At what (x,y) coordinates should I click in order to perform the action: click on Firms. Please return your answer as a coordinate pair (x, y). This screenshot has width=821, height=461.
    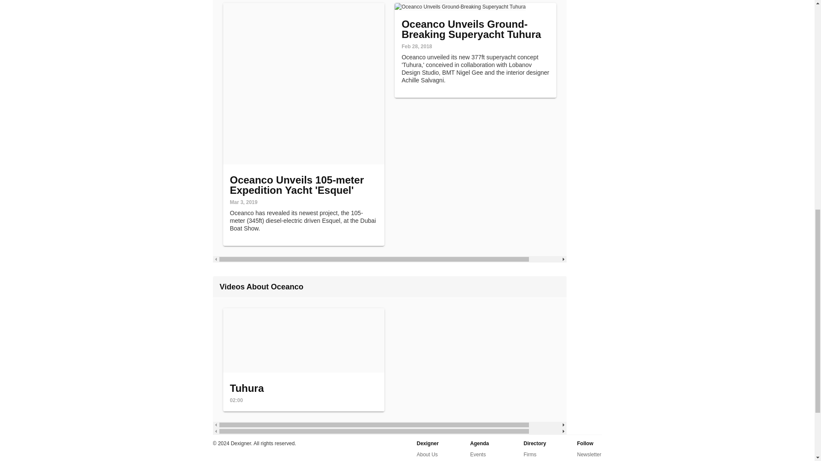
    Looking at the image, I should click on (485, 461).